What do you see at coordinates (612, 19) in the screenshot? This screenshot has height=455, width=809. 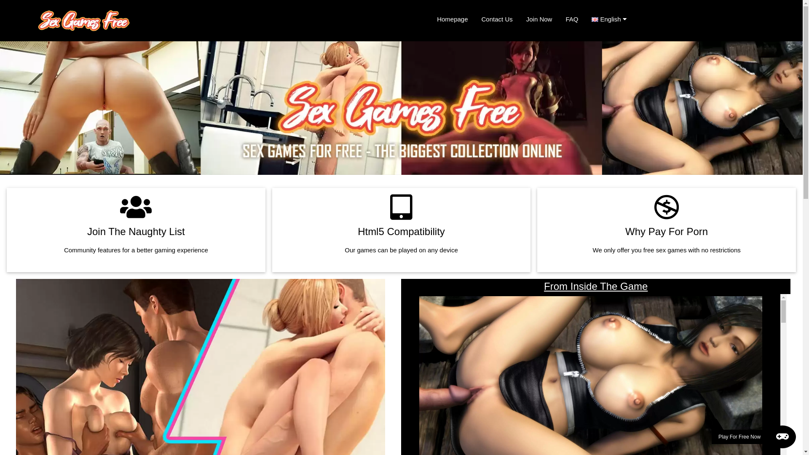 I see `English` at bounding box center [612, 19].